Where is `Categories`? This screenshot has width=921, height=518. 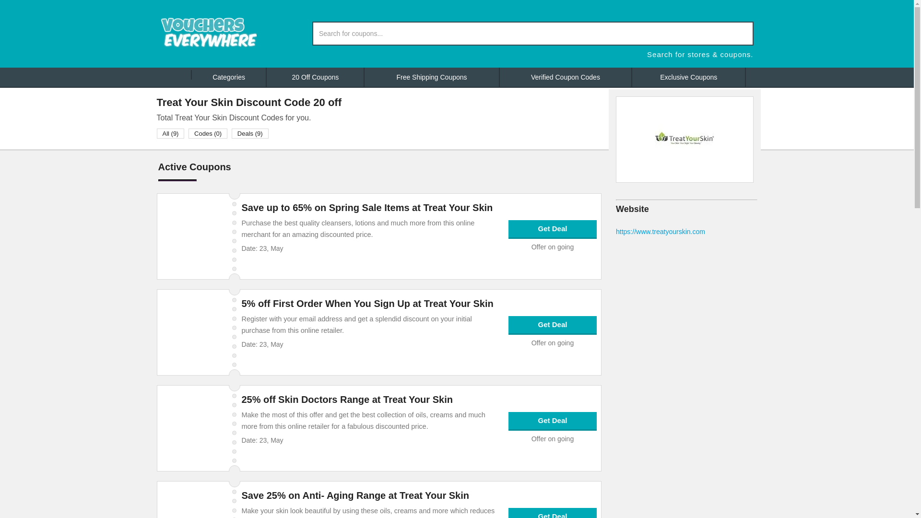 Categories is located at coordinates (229, 77).